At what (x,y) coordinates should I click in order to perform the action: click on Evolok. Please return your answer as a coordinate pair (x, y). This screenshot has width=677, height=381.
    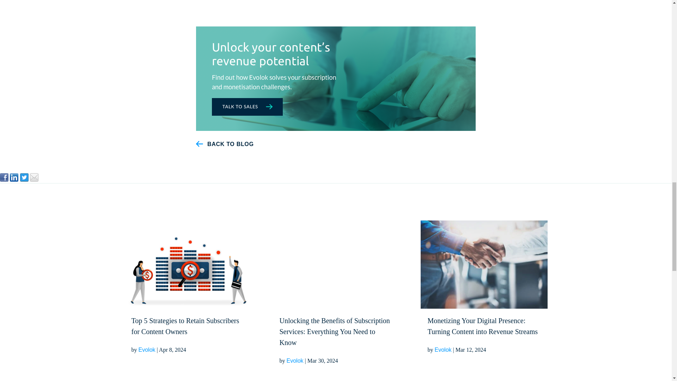
    Looking at the image, I should click on (146, 350).